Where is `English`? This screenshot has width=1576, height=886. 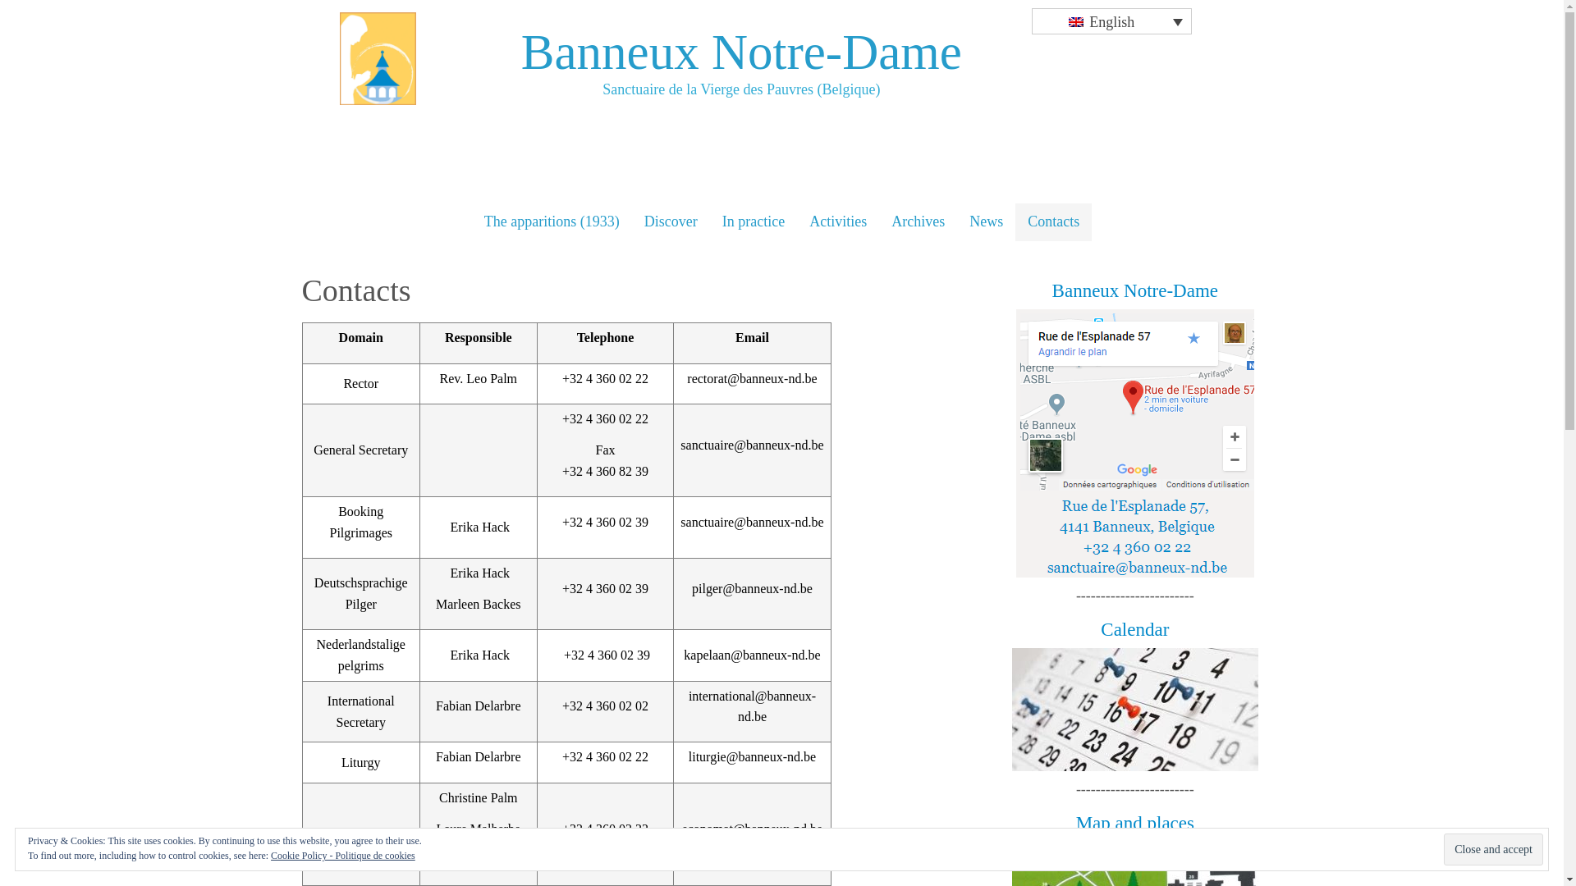
English is located at coordinates (1111, 21).